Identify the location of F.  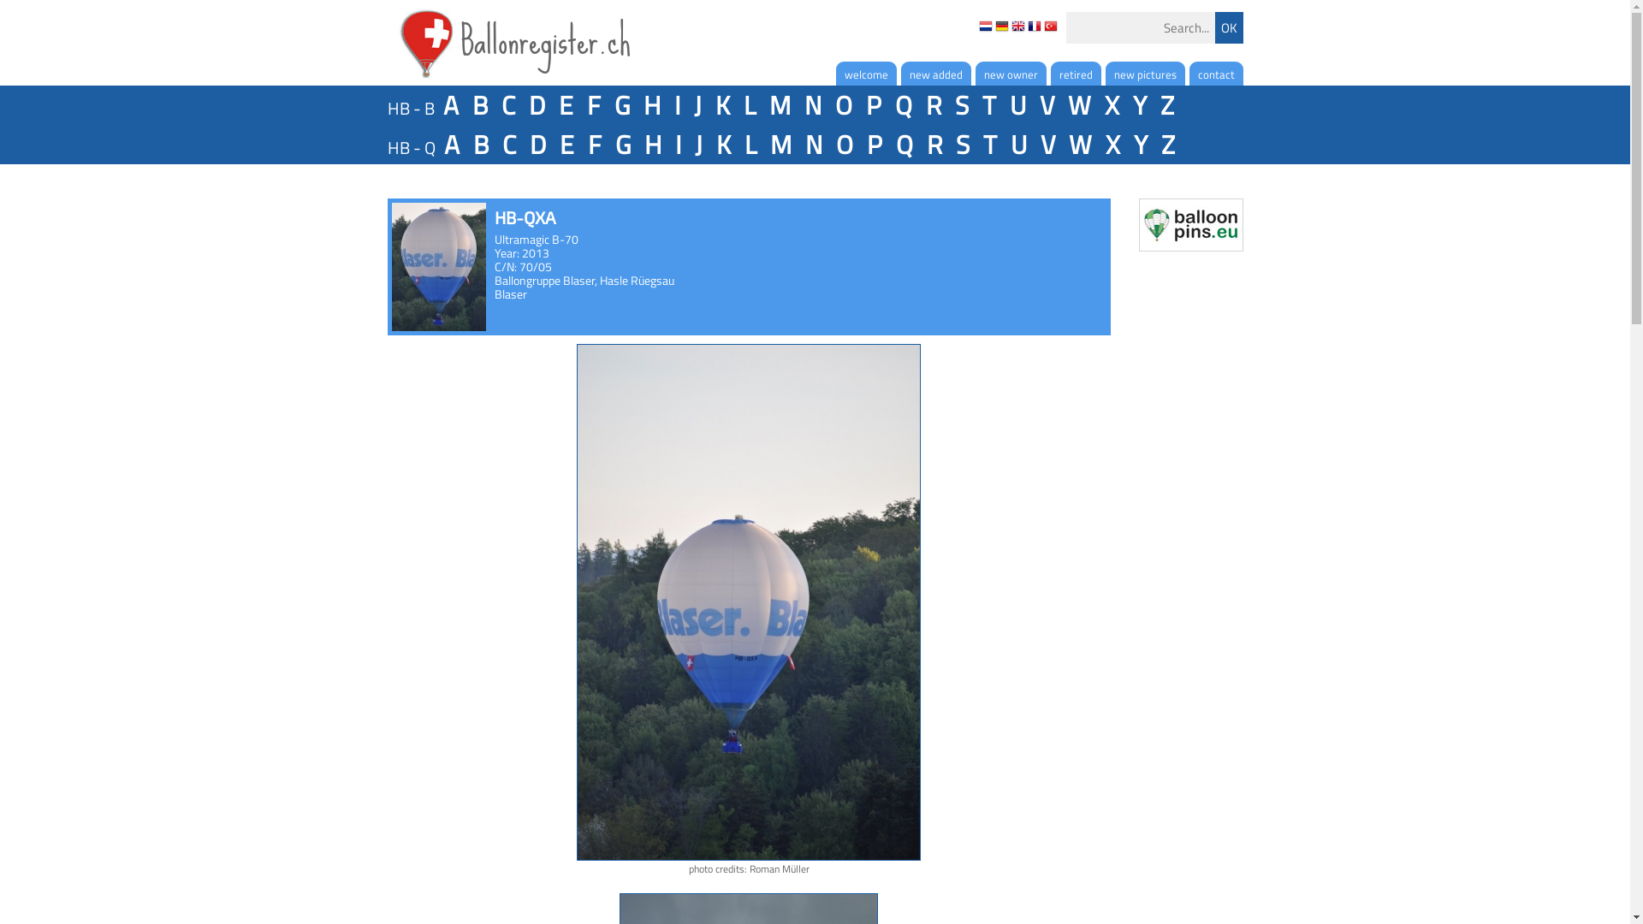
(594, 105).